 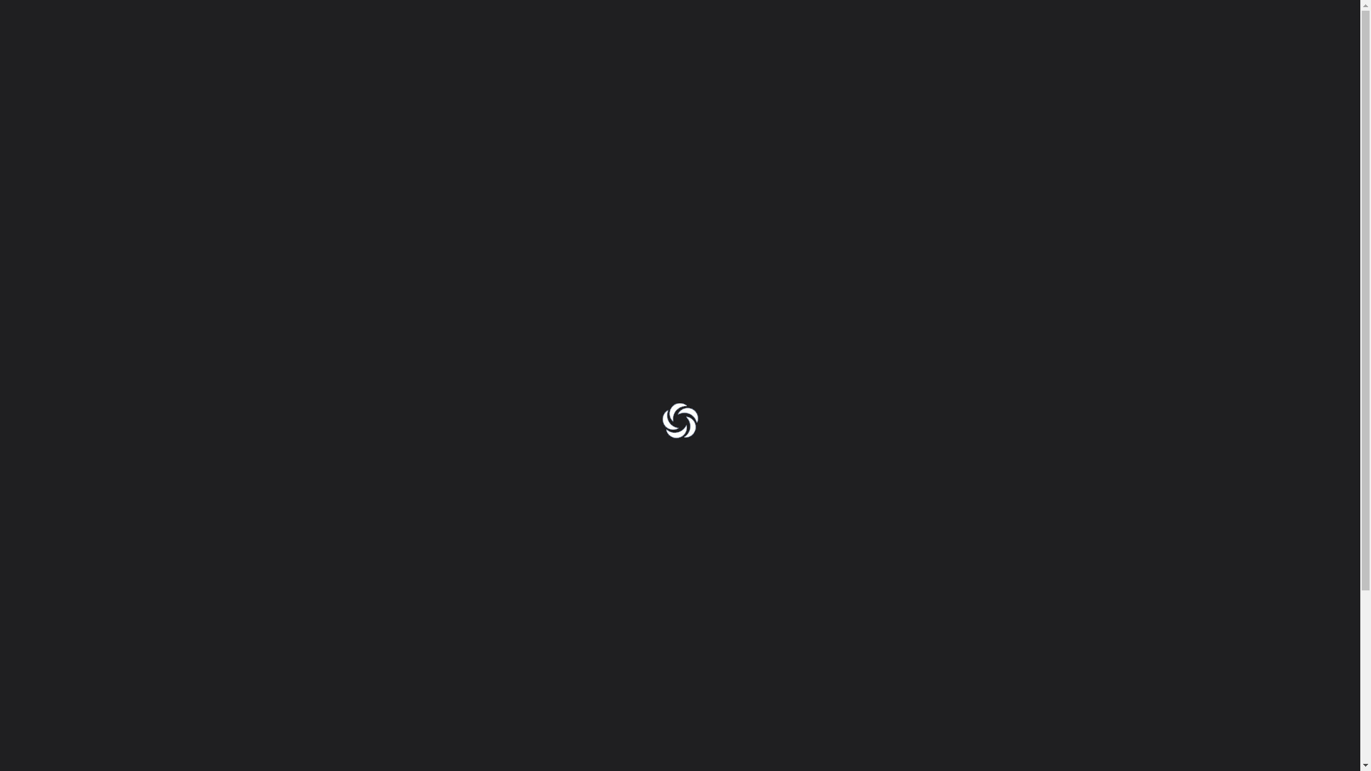 I want to click on GALLERY, so click(x=897, y=94).